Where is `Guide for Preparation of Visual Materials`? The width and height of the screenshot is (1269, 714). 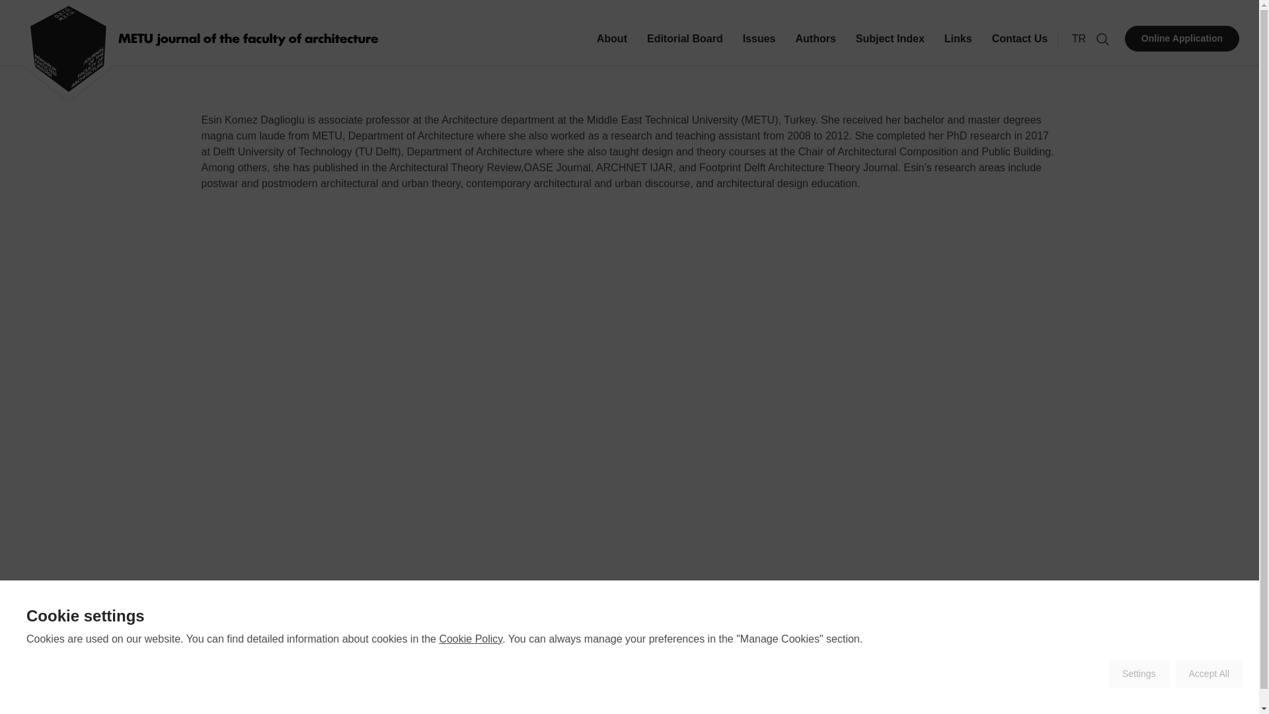 Guide for Preparation of Visual Materials is located at coordinates (831, 702).